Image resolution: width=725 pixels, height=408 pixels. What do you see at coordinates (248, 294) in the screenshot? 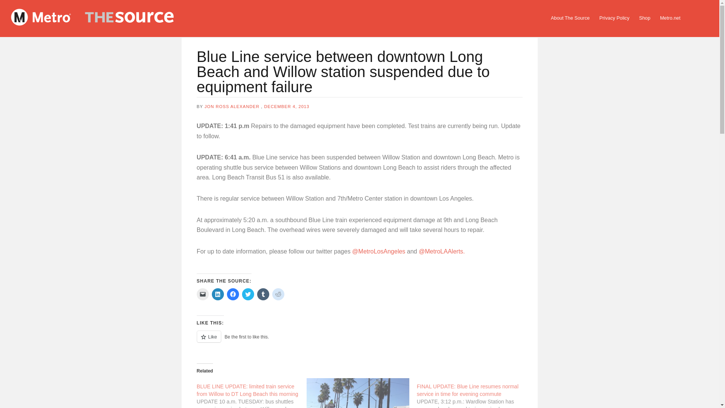
I see `Click to share on Twitter` at bounding box center [248, 294].